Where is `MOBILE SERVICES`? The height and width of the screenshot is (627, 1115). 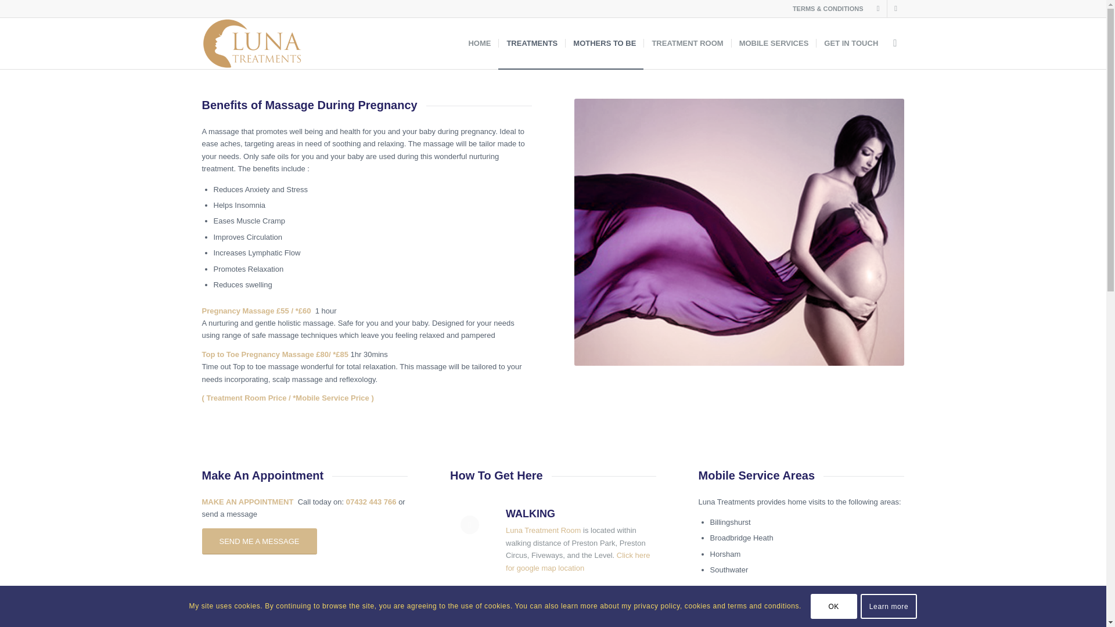 MOBILE SERVICES is located at coordinates (774, 43).